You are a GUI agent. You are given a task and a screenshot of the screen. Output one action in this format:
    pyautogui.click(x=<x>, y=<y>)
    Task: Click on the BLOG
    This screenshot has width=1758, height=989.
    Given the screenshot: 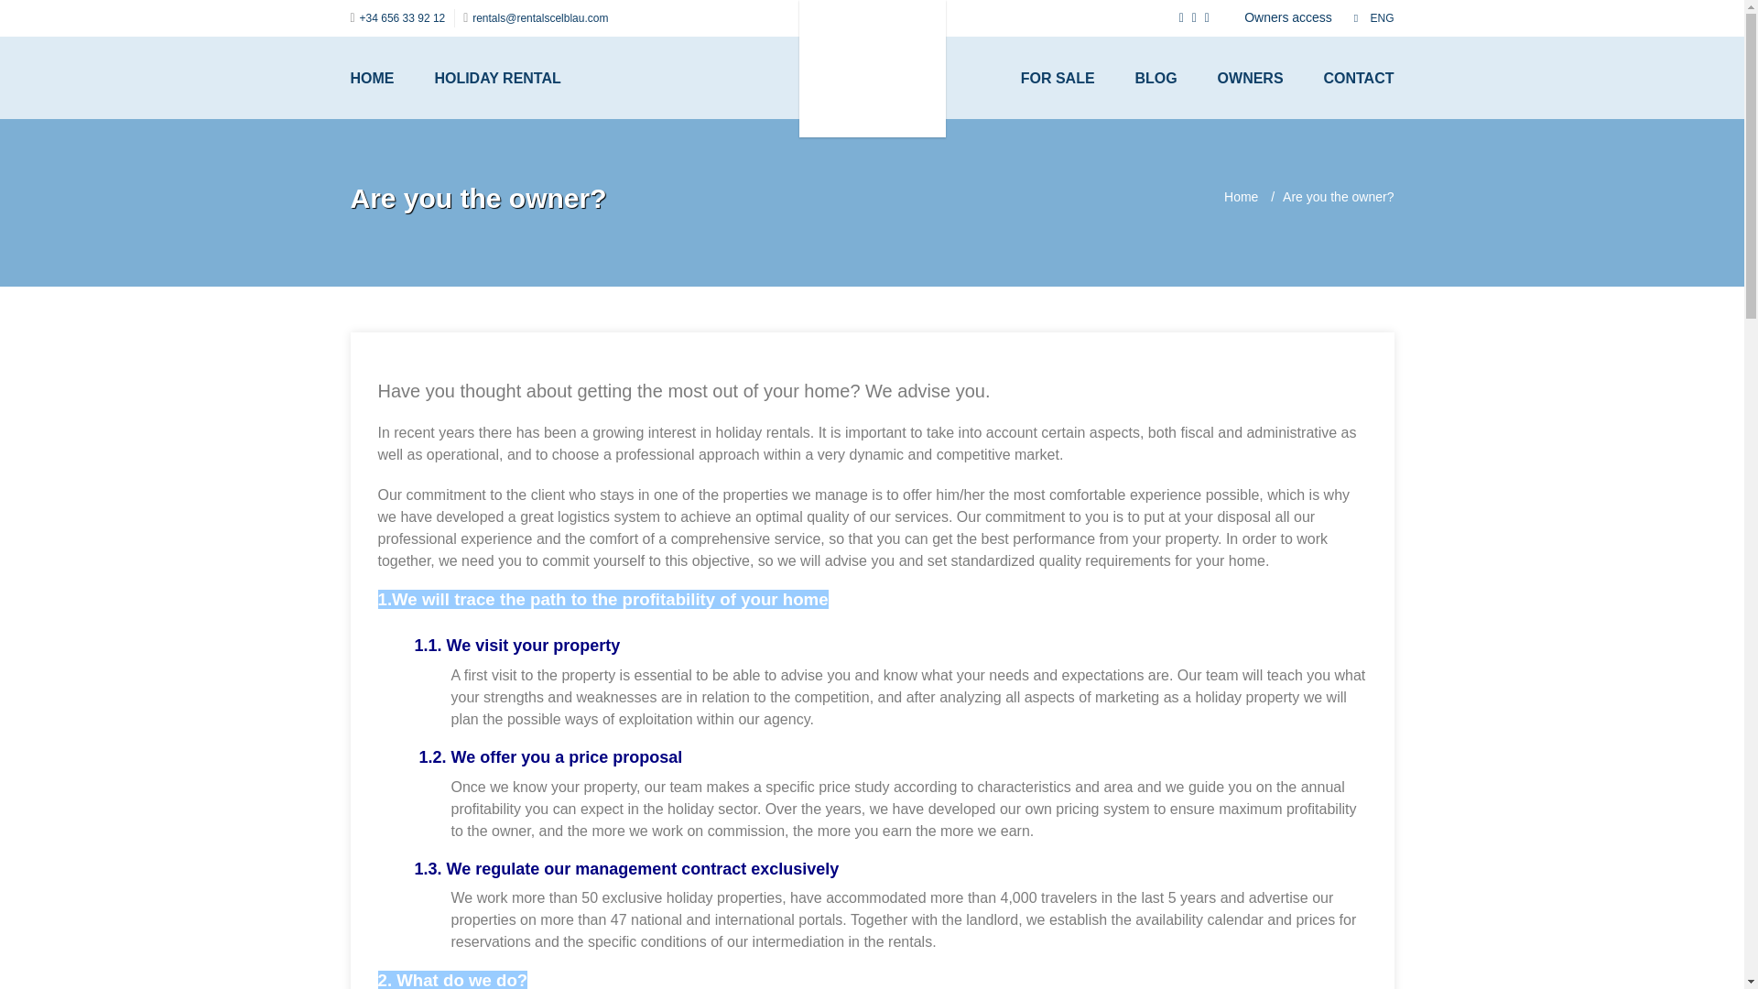 What is the action you would take?
    pyautogui.click(x=1173, y=77)
    